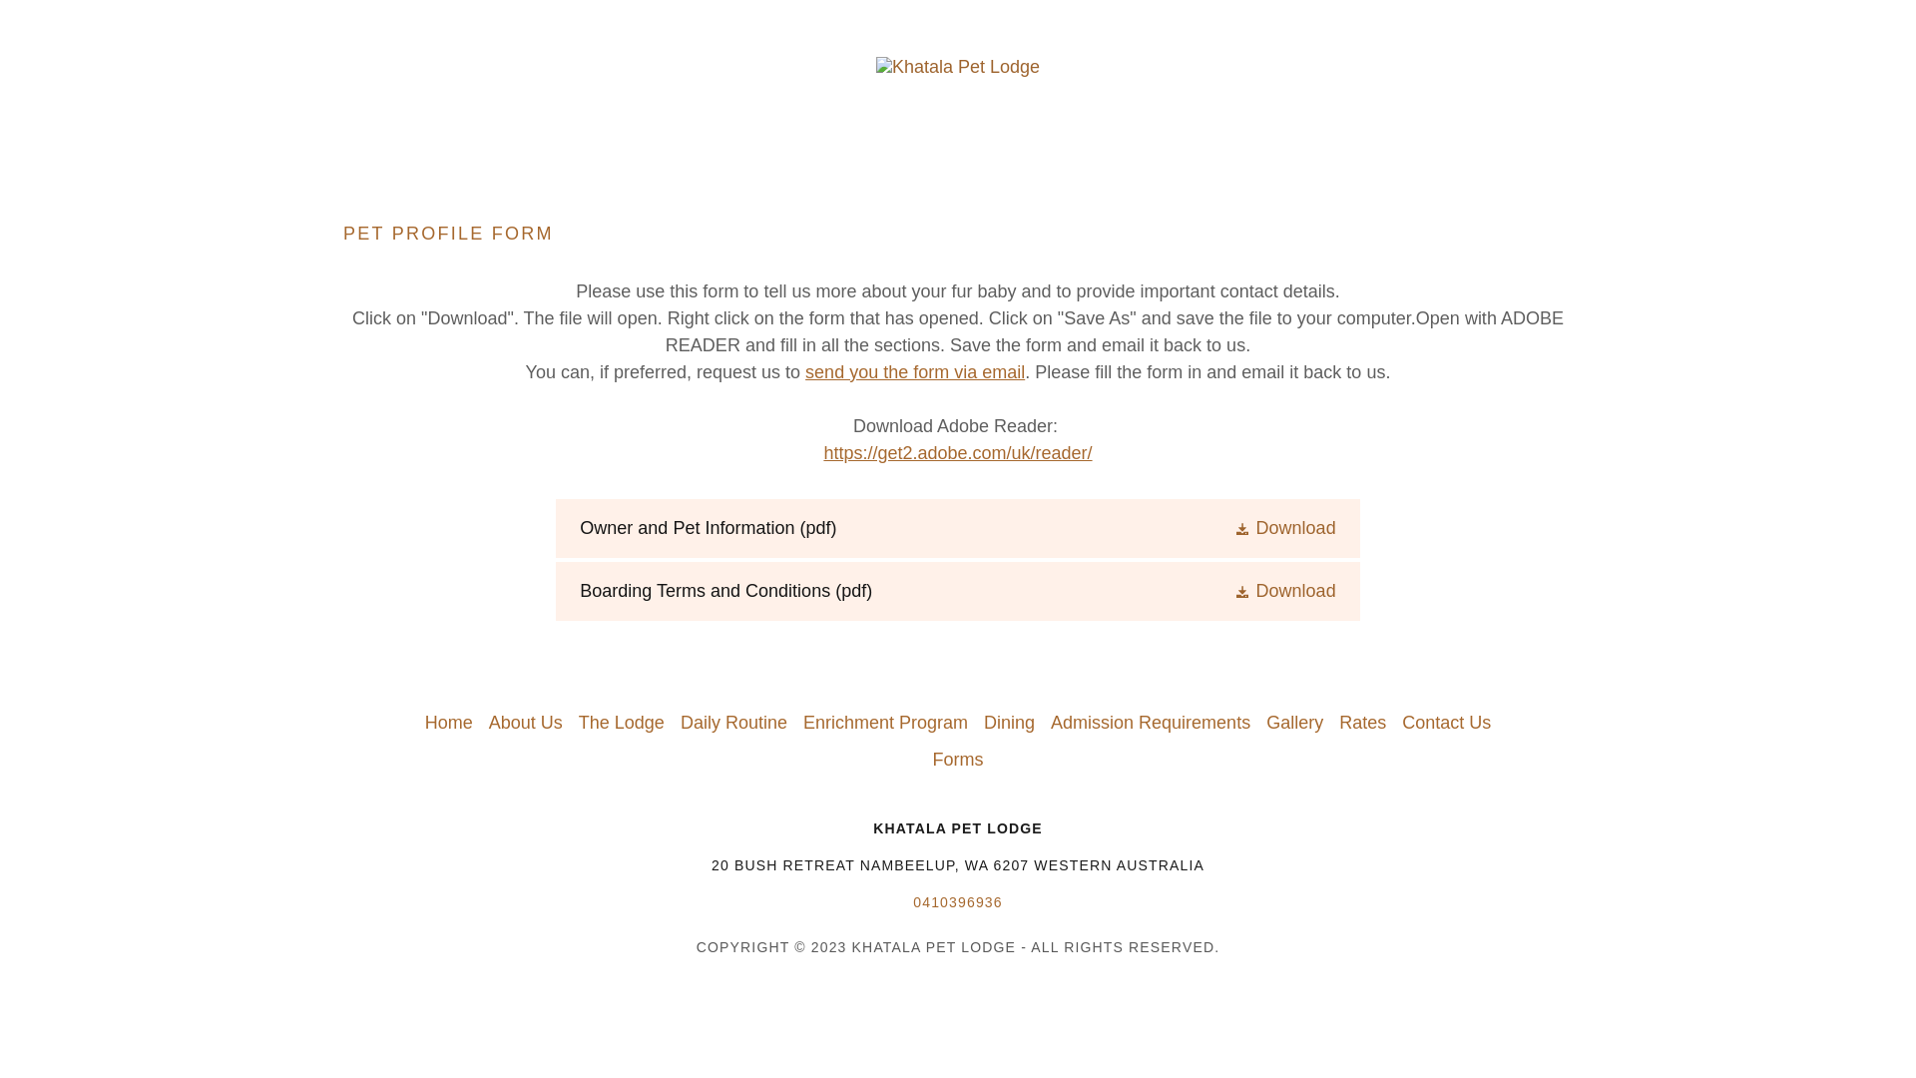  Describe the element at coordinates (958, 66) in the screenshot. I see `Khatala Pet Lodge` at that location.